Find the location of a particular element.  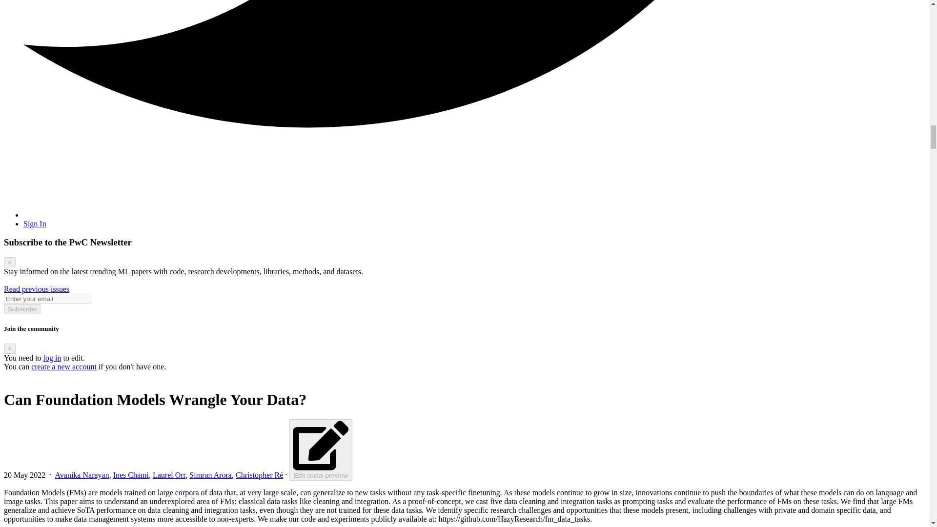

Avanika Narayan is located at coordinates (81, 475).